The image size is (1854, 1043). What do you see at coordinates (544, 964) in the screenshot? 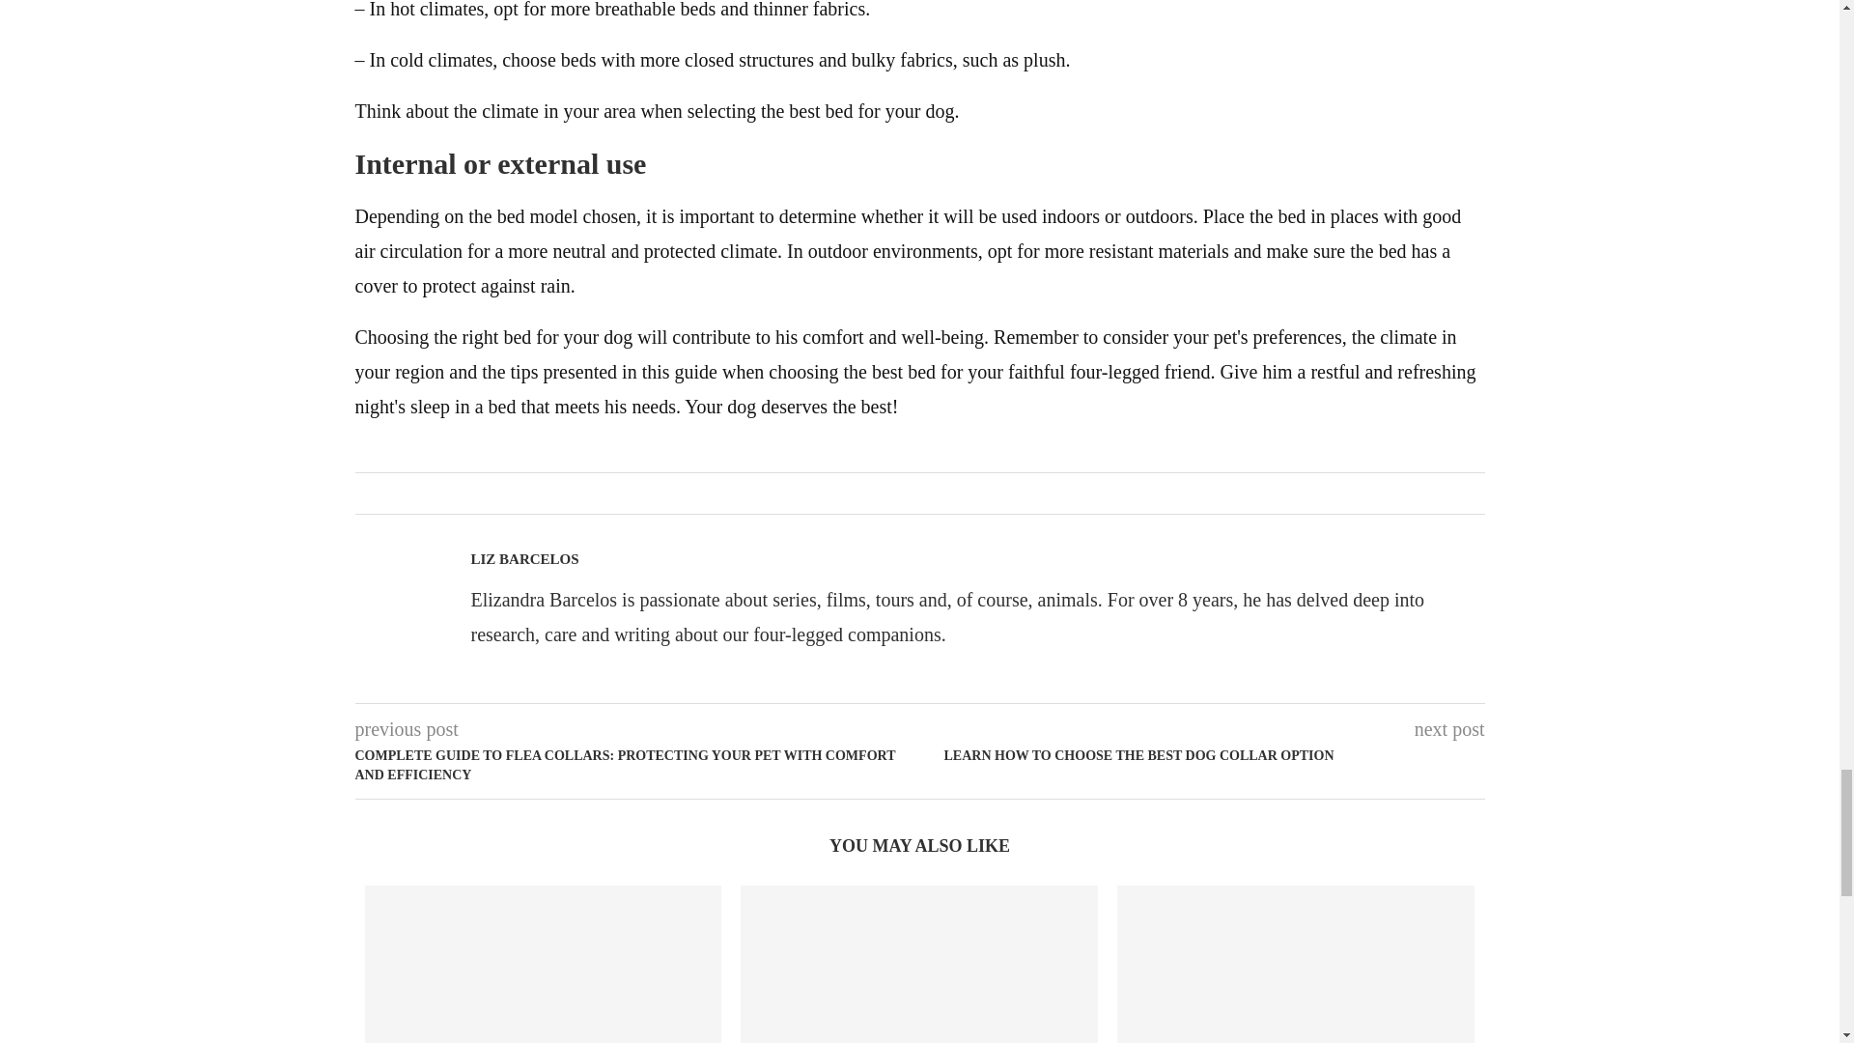
I see `Dog clothes: style and comfort for your pet` at bounding box center [544, 964].